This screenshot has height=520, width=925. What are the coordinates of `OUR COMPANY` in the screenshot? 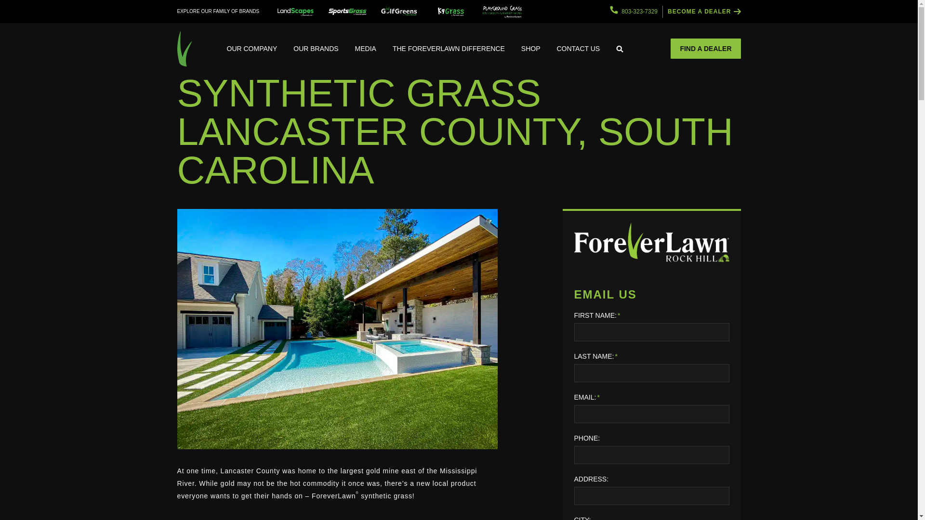 It's located at (252, 48).